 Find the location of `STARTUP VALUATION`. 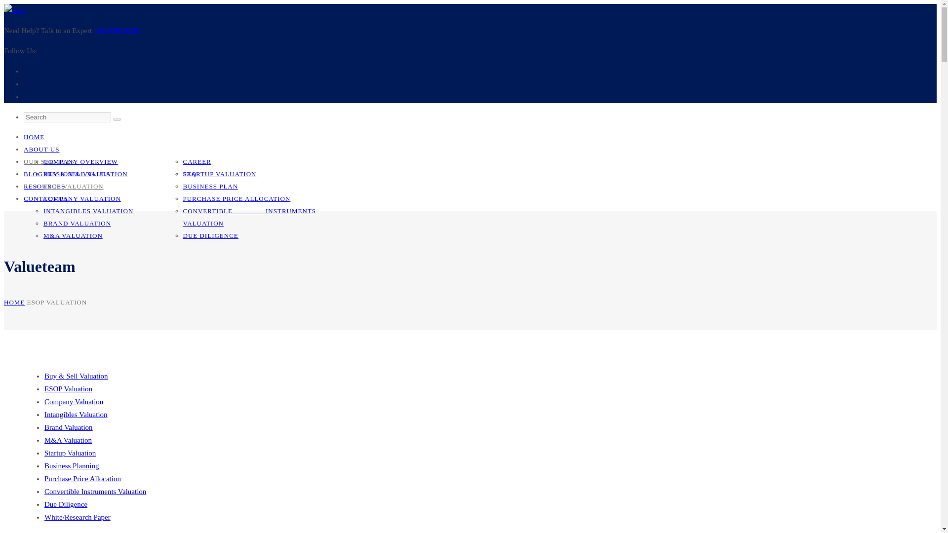

STARTUP VALUATION is located at coordinates (219, 174).